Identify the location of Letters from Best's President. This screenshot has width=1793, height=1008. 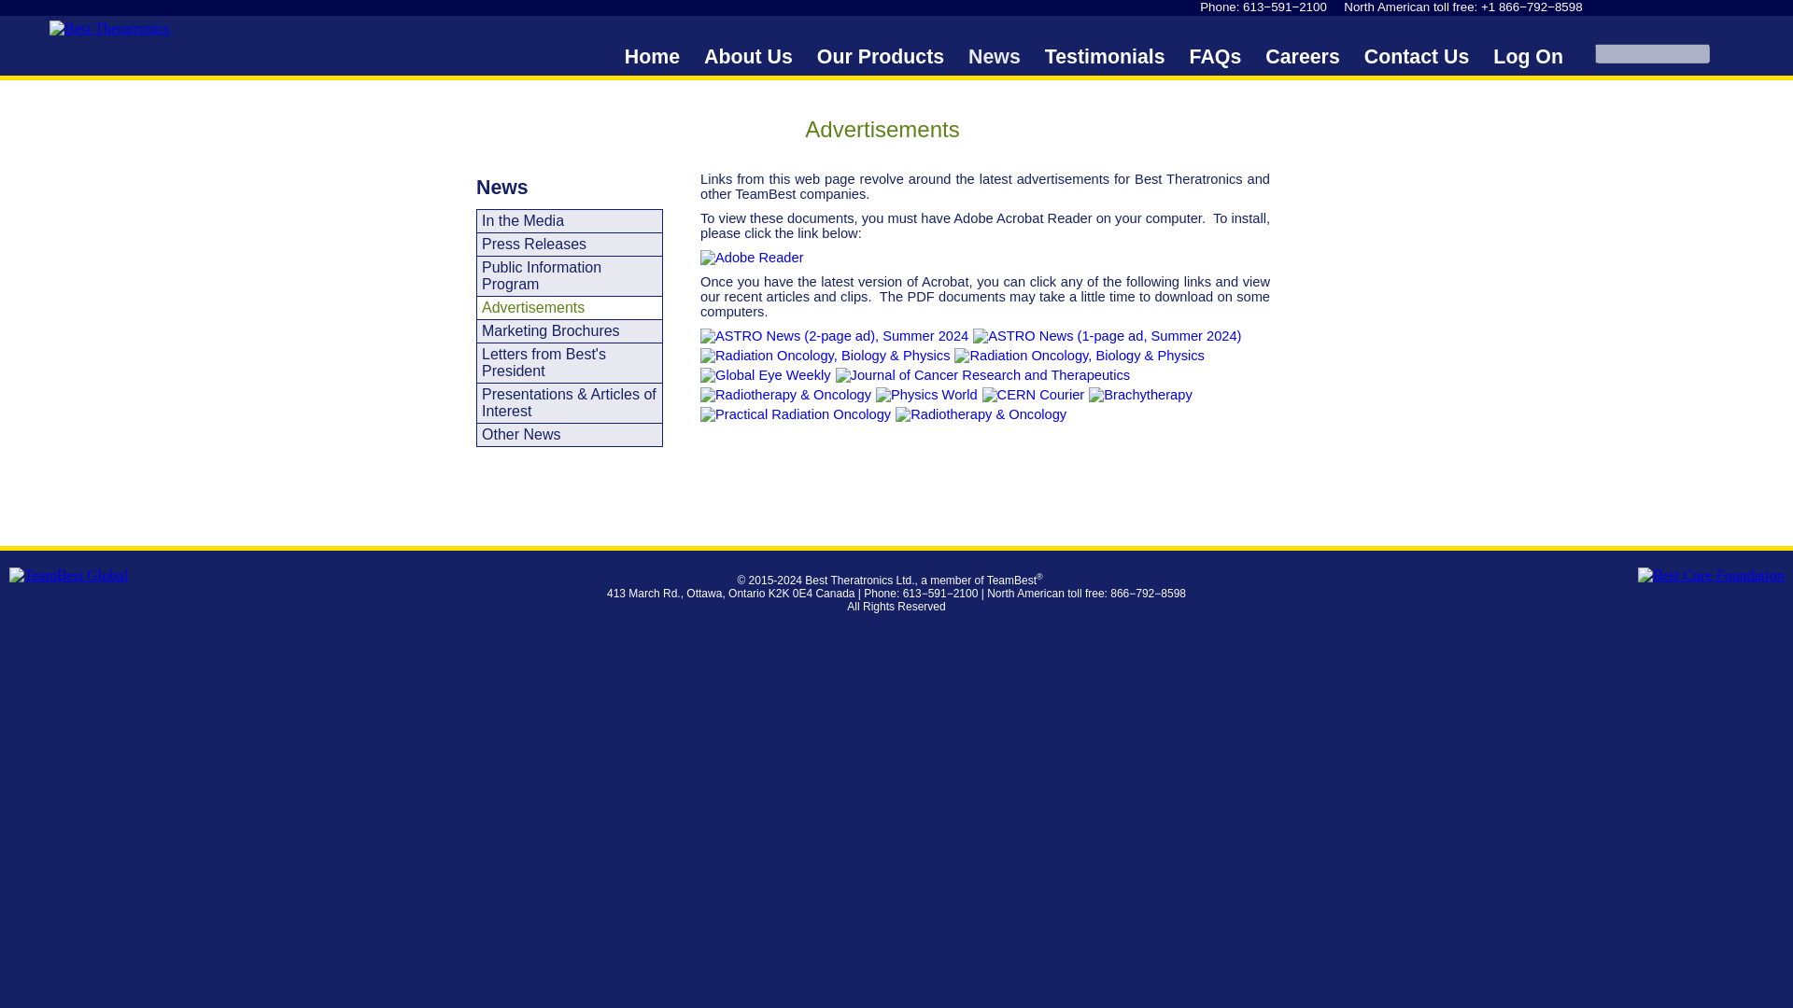
(569, 363).